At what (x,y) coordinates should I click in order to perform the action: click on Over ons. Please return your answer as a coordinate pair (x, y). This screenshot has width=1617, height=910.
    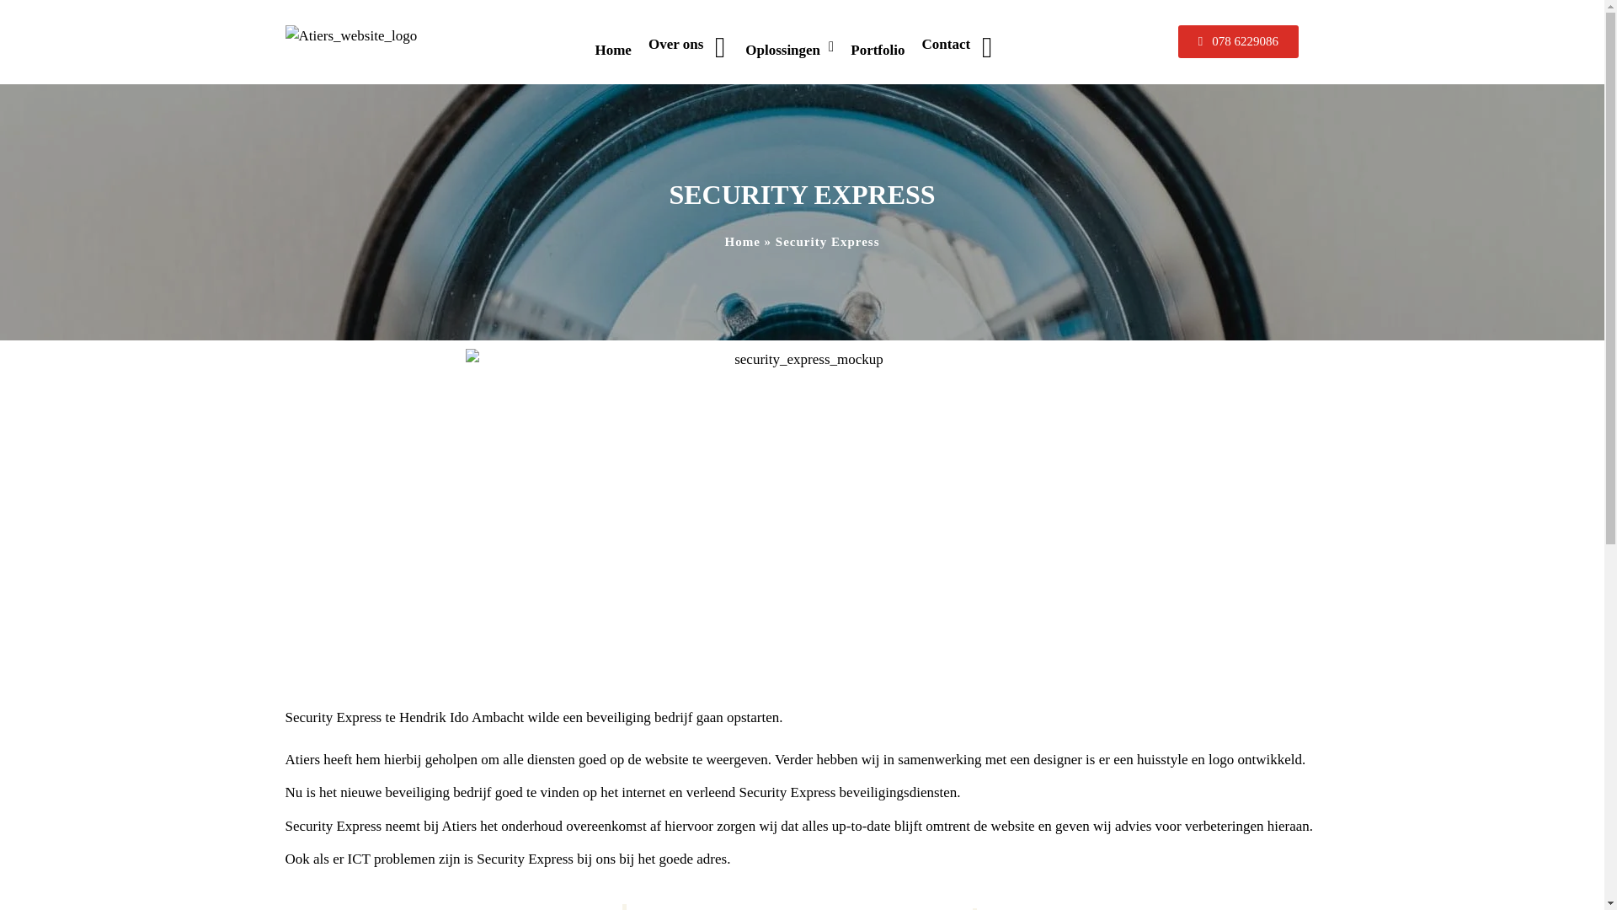
    Looking at the image, I should click on (689, 51).